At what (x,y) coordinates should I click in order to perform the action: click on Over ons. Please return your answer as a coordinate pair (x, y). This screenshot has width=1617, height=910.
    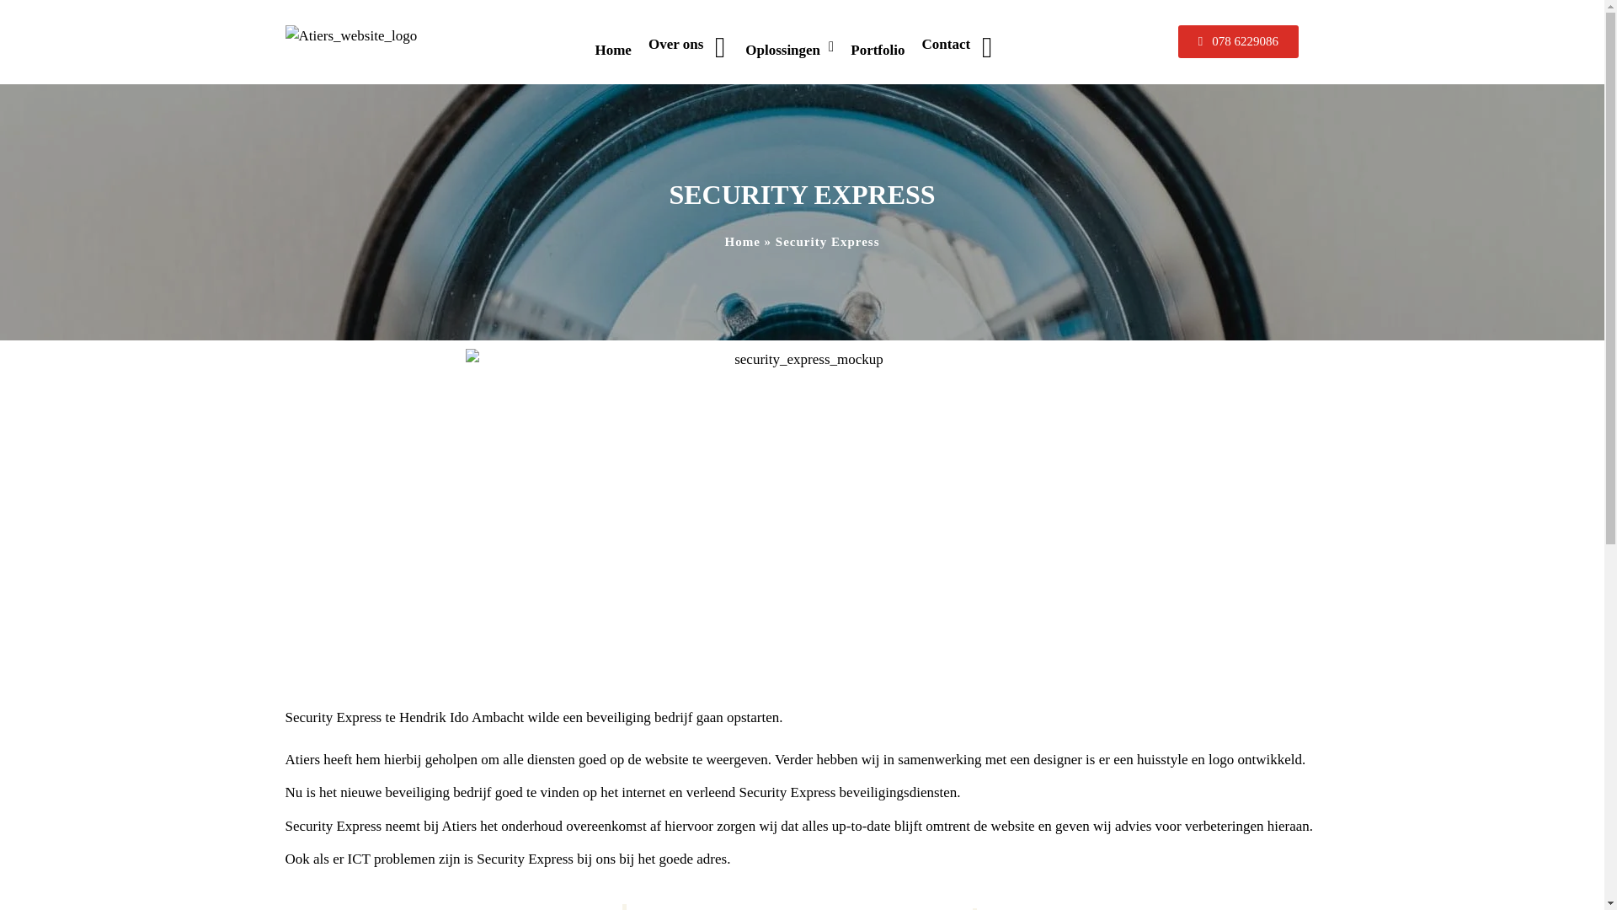
    Looking at the image, I should click on (689, 51).